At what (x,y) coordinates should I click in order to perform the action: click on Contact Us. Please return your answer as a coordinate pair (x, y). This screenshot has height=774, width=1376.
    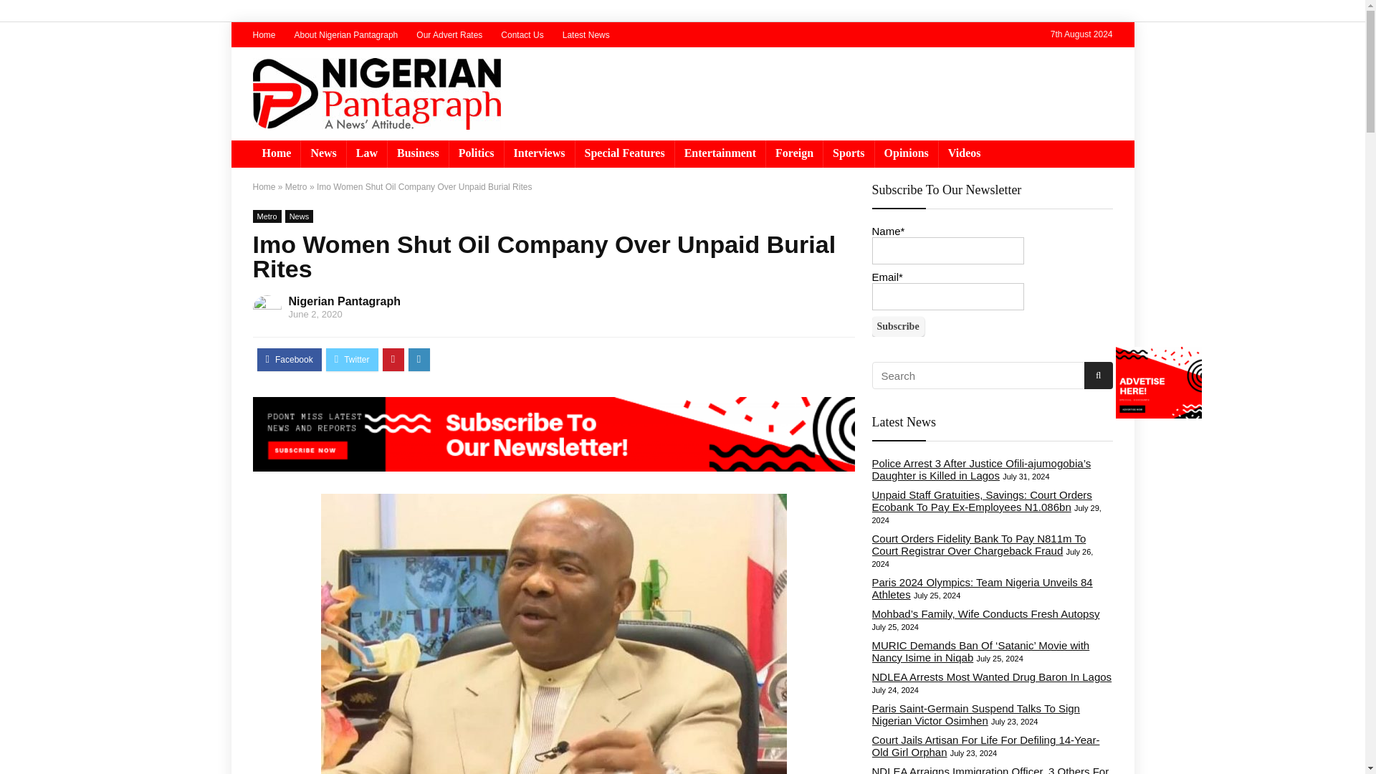
    Looking at the image, I should click on (522, 35).